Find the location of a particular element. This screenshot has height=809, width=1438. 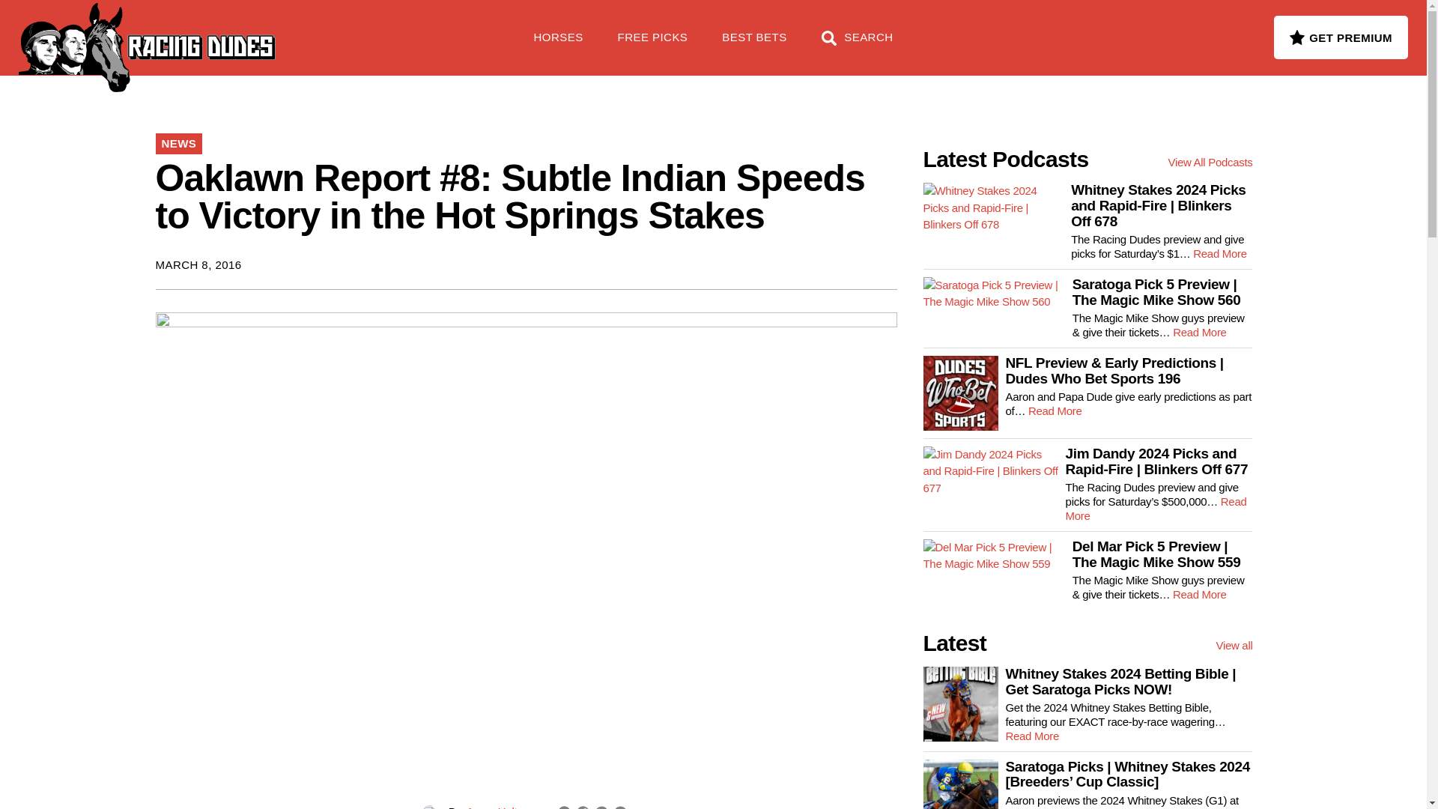

Posts by Aaron Halterman is located at coordinates (506, 807).